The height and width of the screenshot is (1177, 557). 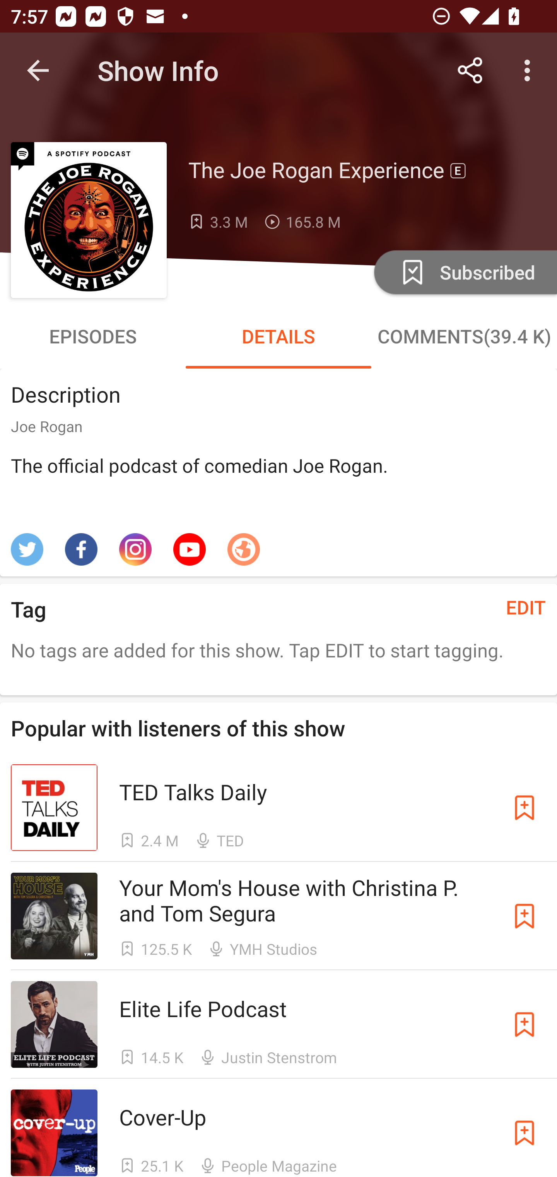 What do you see at coordinates (525, 807) in the screenshot?
I see `Subscribe` at bounding box center [525, 807].